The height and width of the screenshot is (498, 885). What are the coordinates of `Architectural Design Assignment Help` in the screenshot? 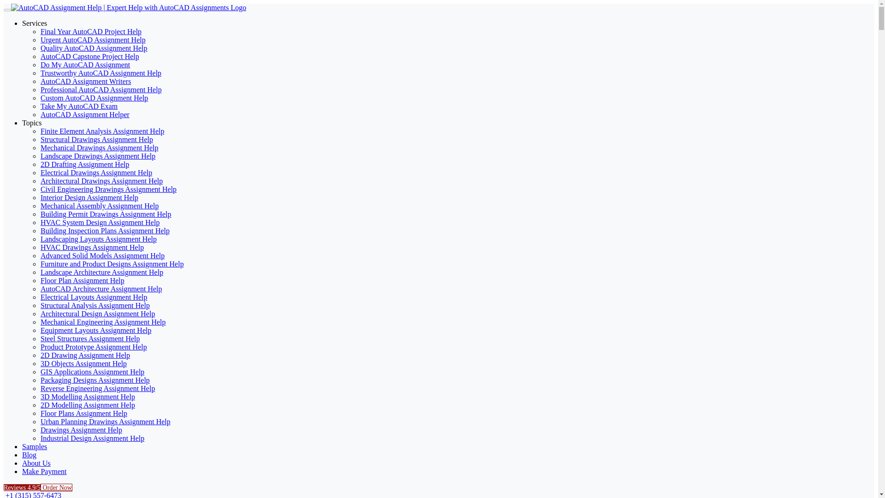 It's located at (98, 314).